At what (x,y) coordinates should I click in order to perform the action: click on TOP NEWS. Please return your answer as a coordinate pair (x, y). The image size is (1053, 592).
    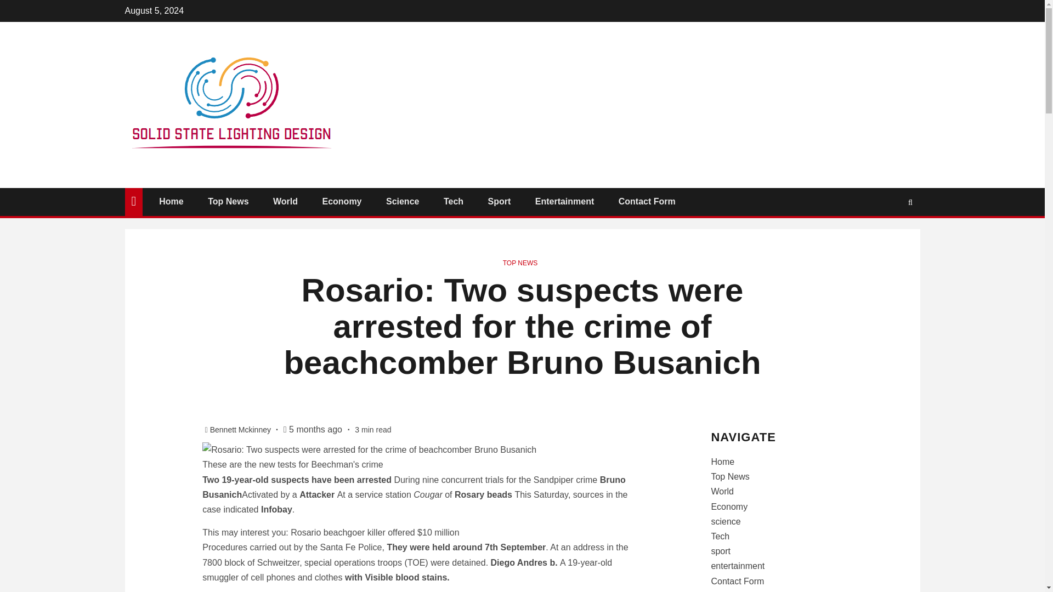
    Looking at the image, I should click on (520, 263).